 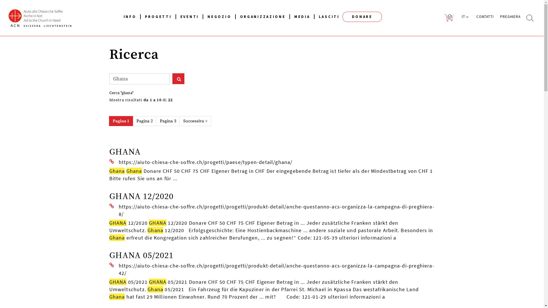 I want to click on INFO  , so click(x=130, y=10).